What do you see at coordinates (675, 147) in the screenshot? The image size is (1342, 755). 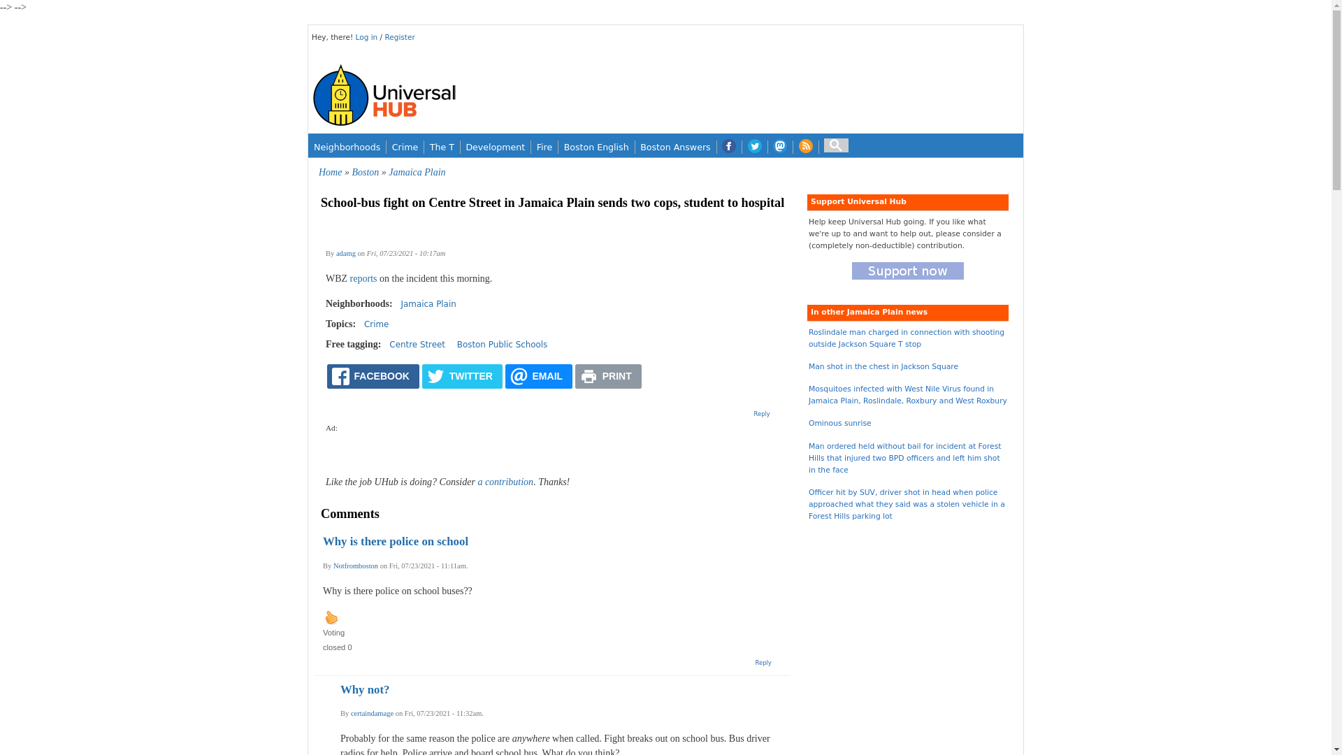 I see `Boston Answers` at bounding box center [675, 147].